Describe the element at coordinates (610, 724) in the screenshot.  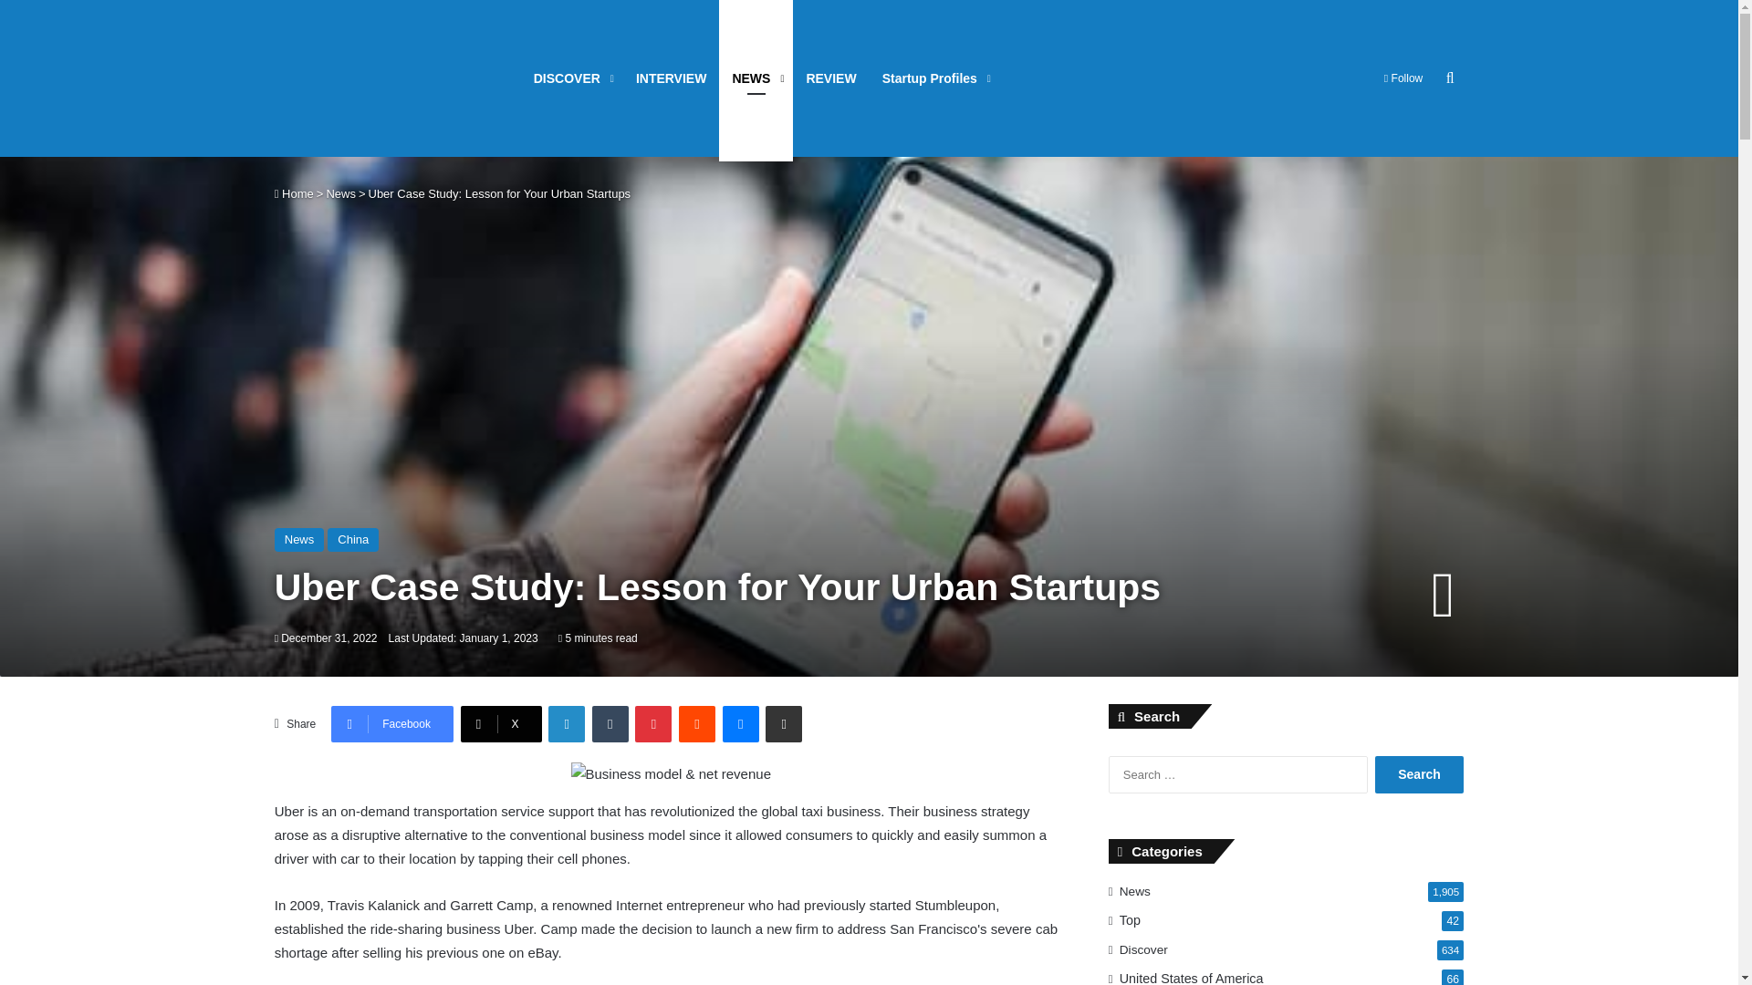
I see `Tumblr` at that location.